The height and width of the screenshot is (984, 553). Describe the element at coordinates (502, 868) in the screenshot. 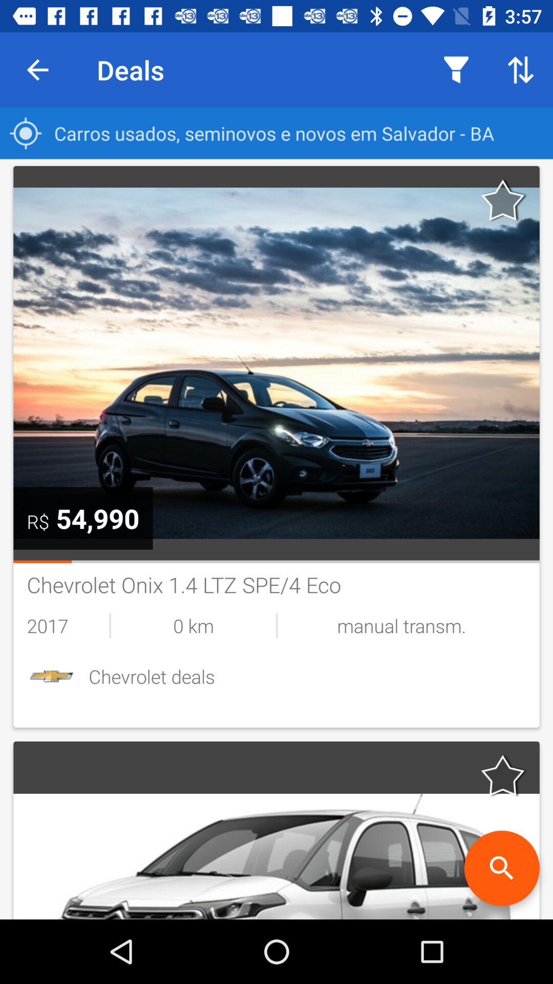

I see `open search` at that location.